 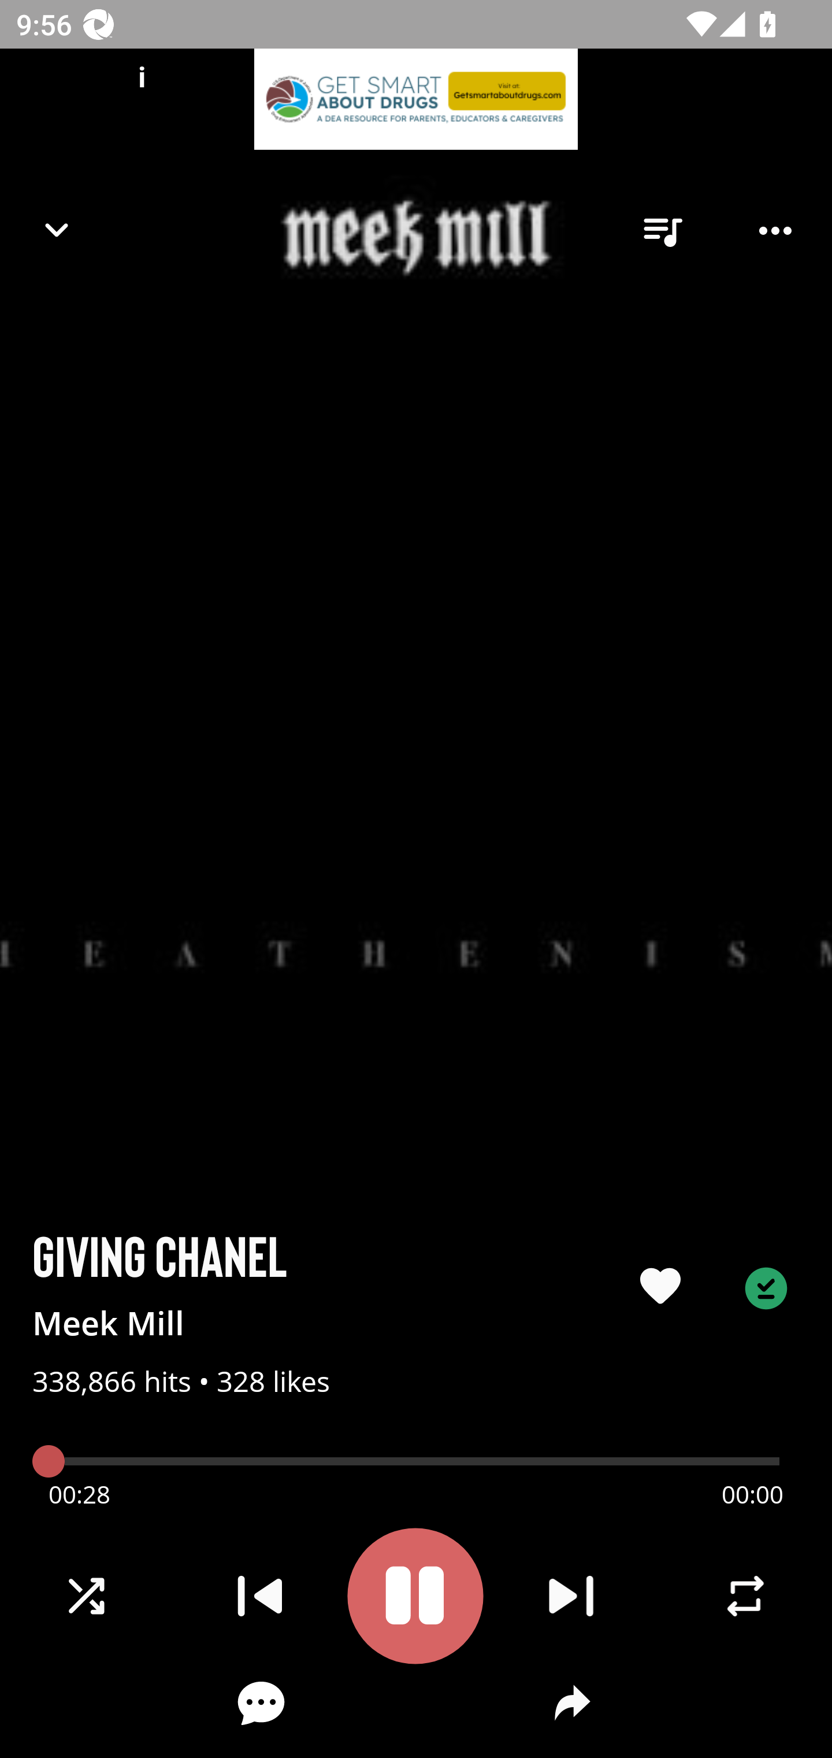 I want to click on queue, so click(x=662, y=231).